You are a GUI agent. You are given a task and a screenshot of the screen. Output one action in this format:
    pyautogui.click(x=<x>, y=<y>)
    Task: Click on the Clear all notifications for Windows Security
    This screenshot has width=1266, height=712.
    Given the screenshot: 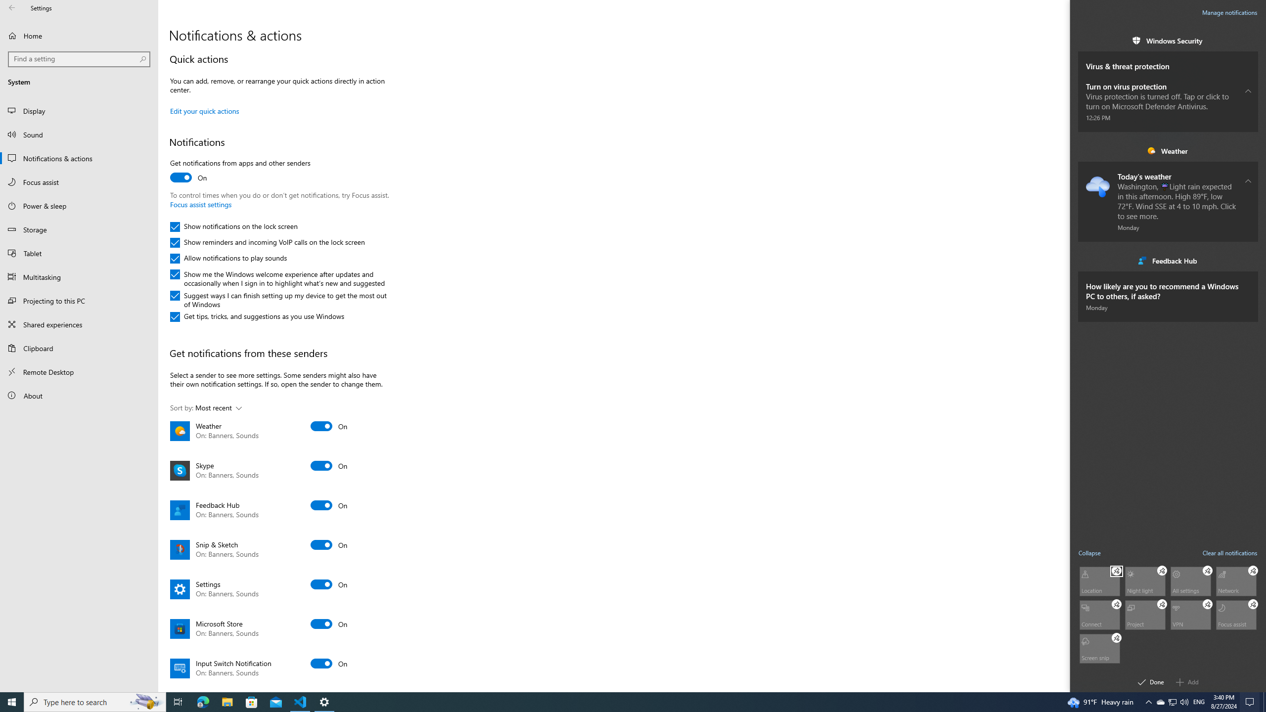 What is the action you would take?
    pyautogui.click(x=1248, y=41)
    